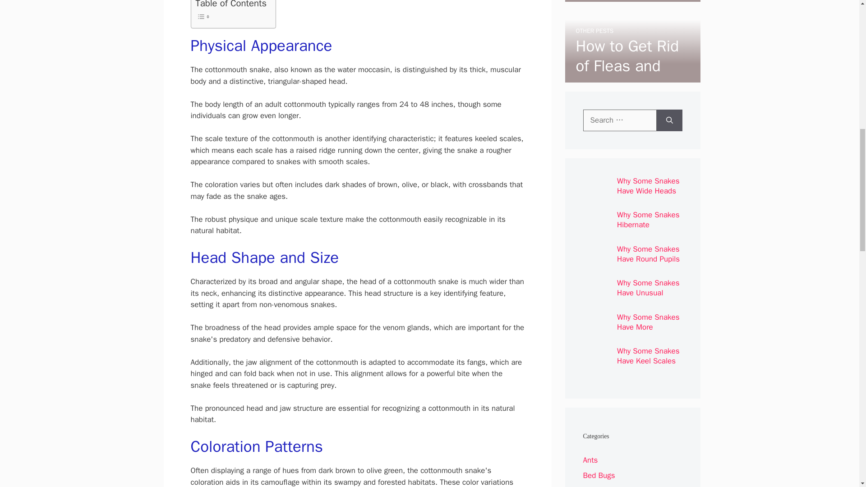  What do you see at coordinates (648, 186) in the screenshot?
I see `Why Some Snakes Have Wide Heads` at bounding box center [648, 186].